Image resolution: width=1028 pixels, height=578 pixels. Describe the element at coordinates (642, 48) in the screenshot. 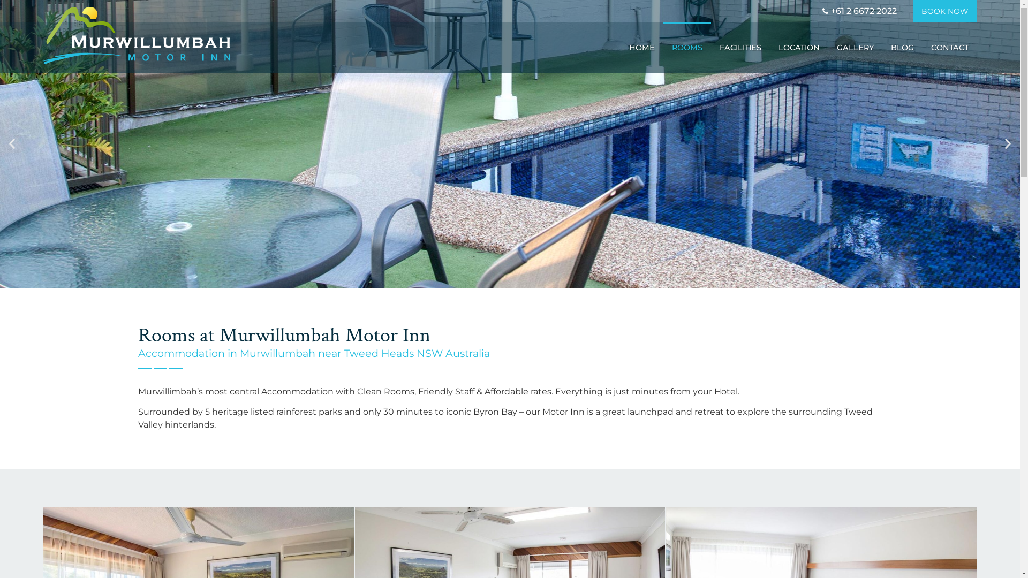

I see `HOME` at that location.